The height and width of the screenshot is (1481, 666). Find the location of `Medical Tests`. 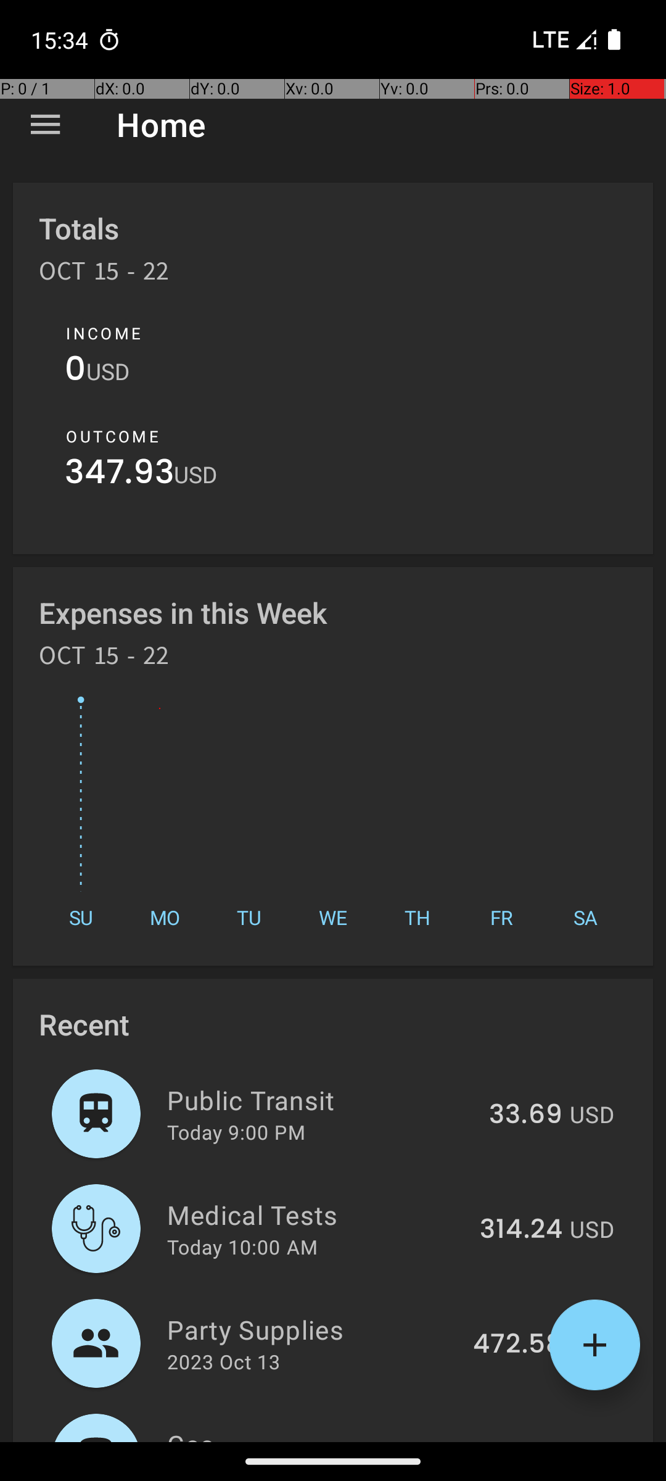

Medical Tests is located at coordinates (316, 1214).